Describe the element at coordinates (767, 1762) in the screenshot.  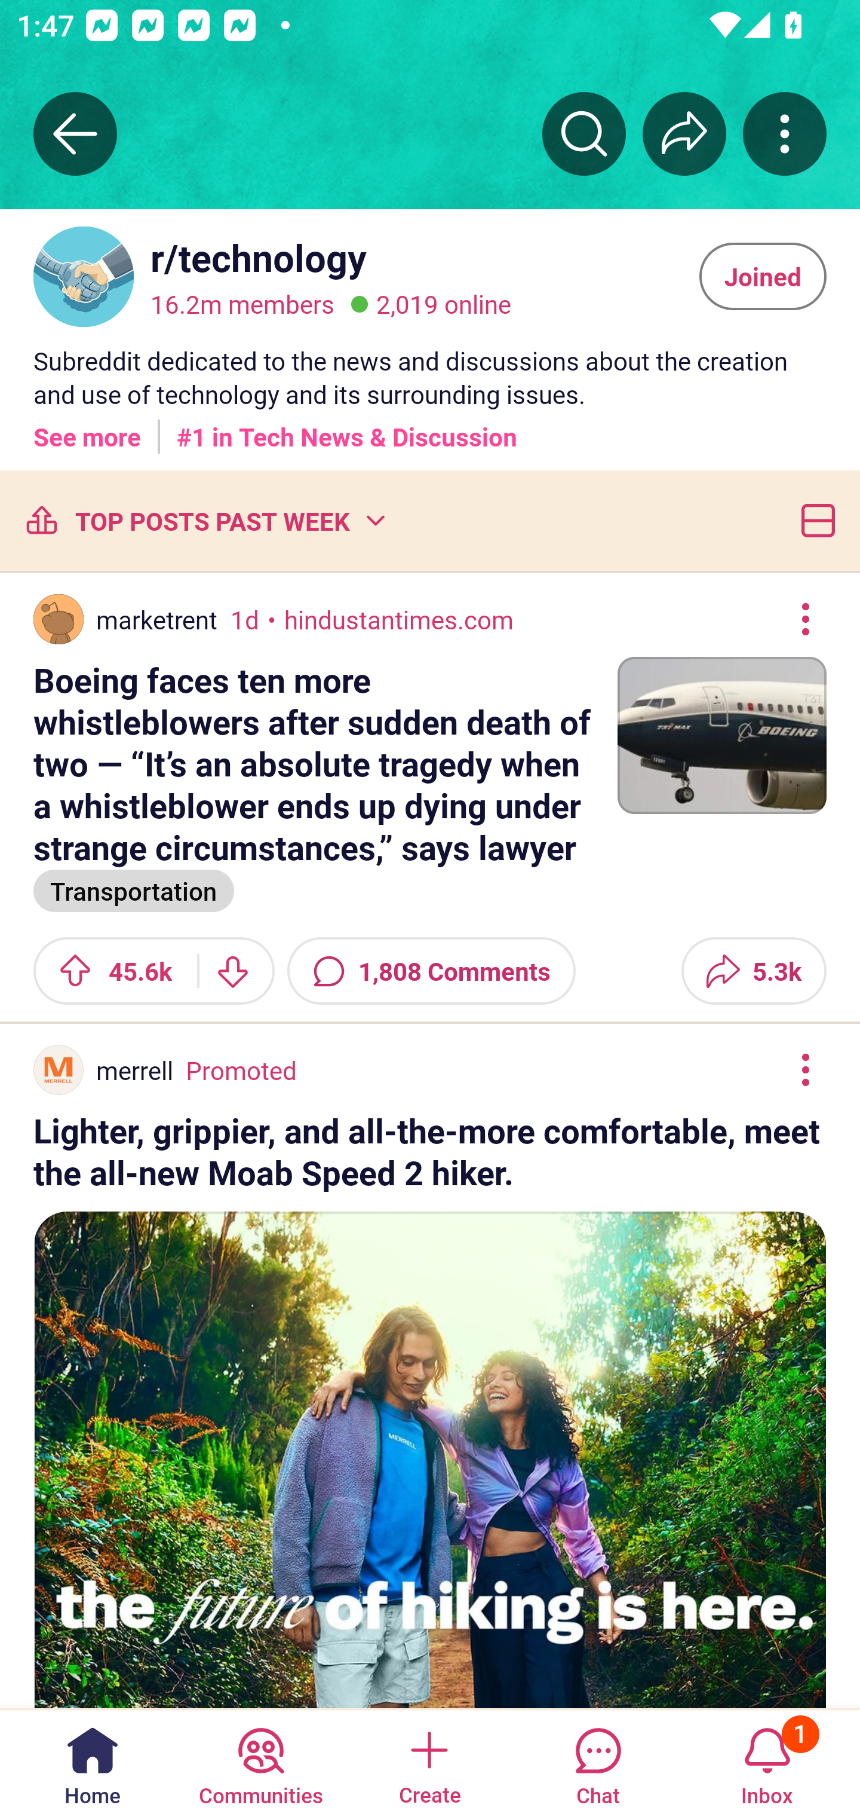
I see `Inbox, has 1 notification 1 Inbox` at that location.